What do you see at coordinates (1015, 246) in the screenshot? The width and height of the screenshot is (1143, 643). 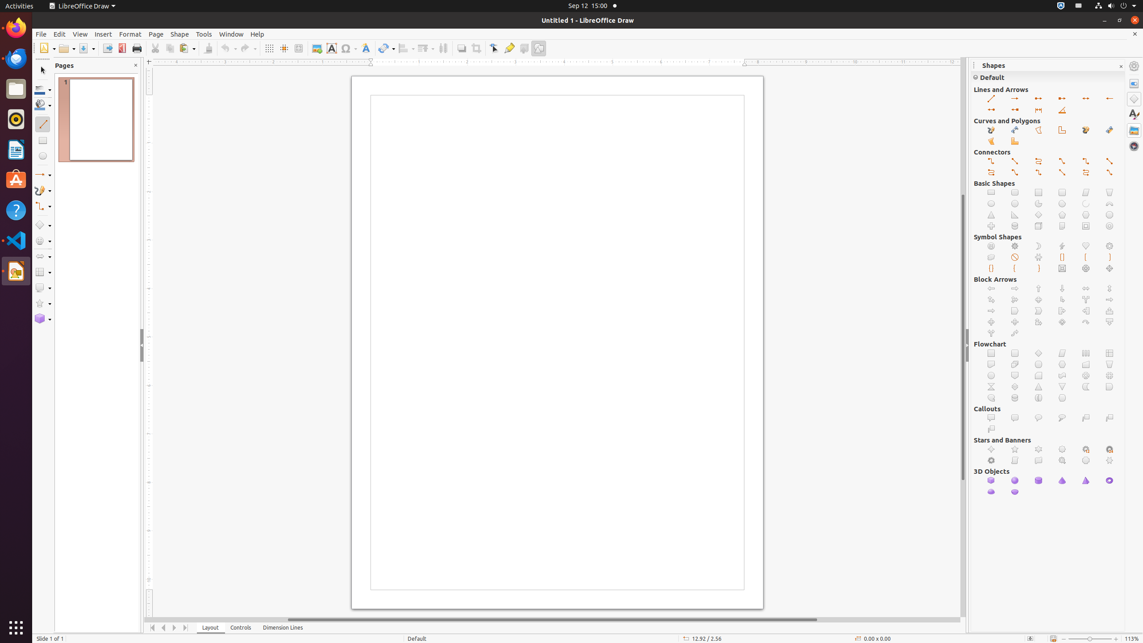 I see `Sun` at bounding box center [1015, 246].